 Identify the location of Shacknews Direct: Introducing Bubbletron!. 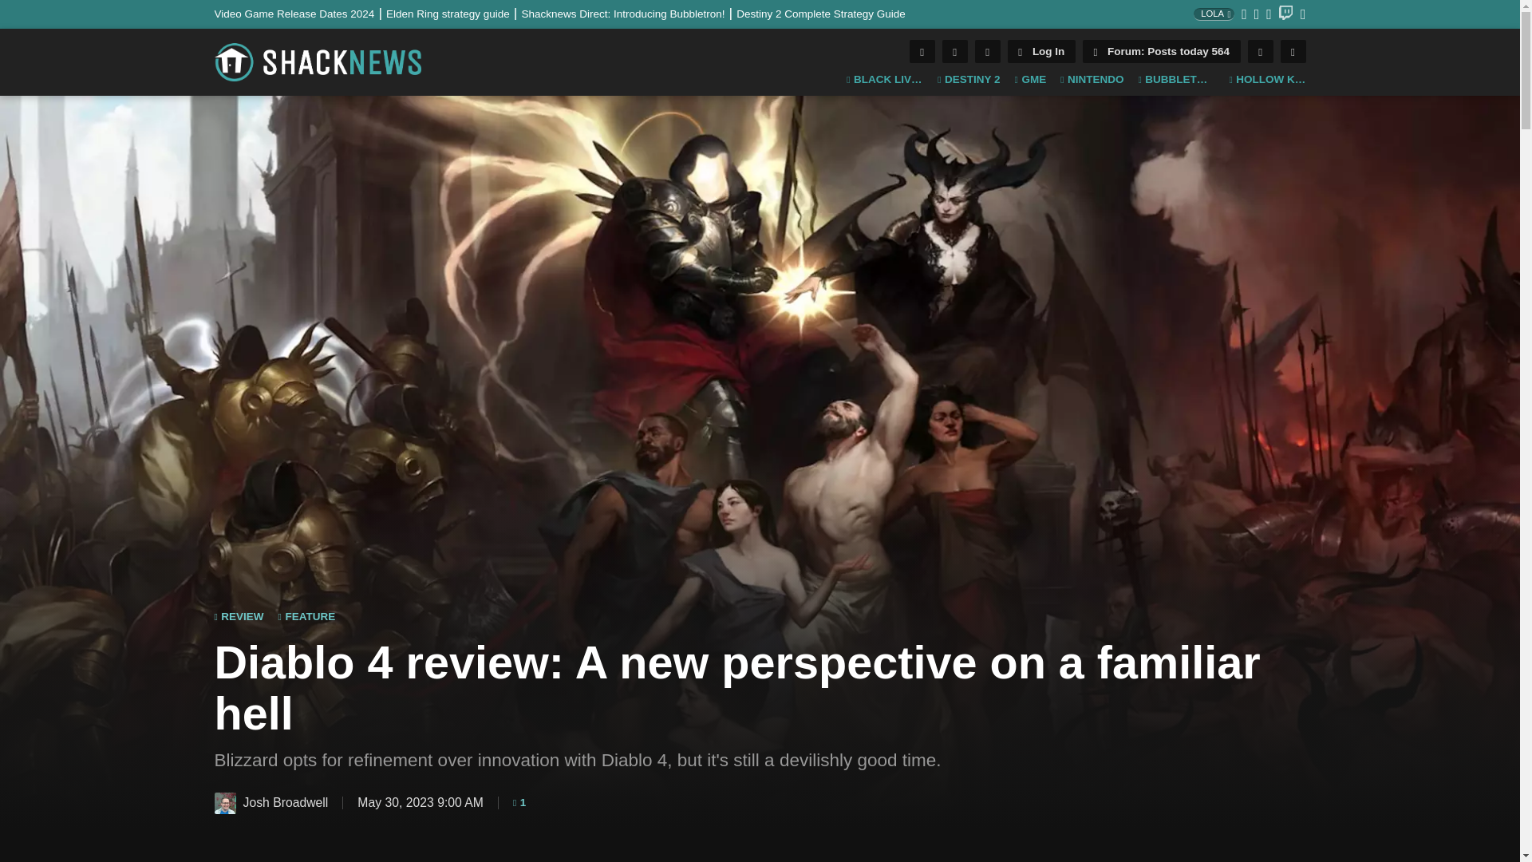
(629, 13).